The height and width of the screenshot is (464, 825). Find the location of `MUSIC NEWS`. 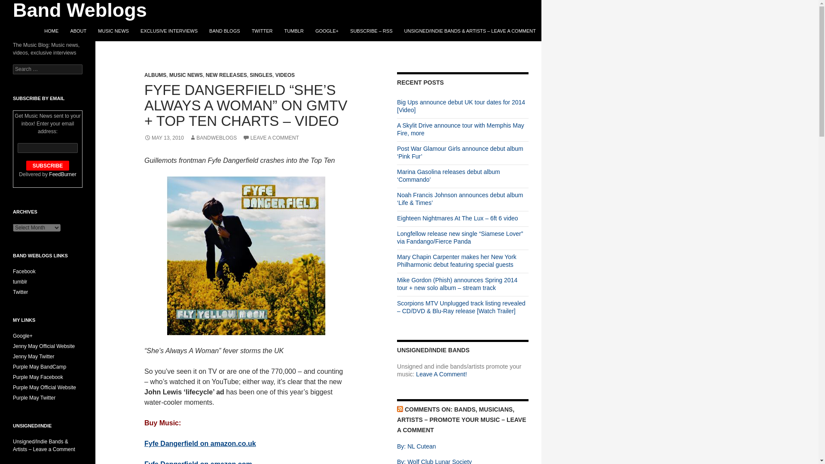

MUSIC NEWS is located at coordinates (113, 31).